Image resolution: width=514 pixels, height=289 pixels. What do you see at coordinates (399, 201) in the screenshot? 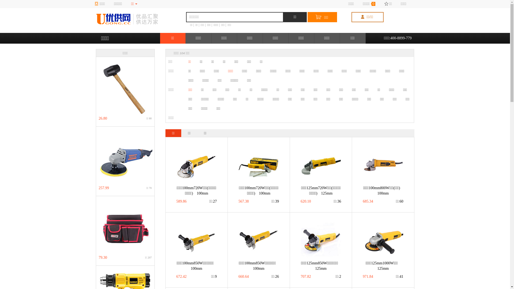
I see `60` at bounding box center [399, 201].